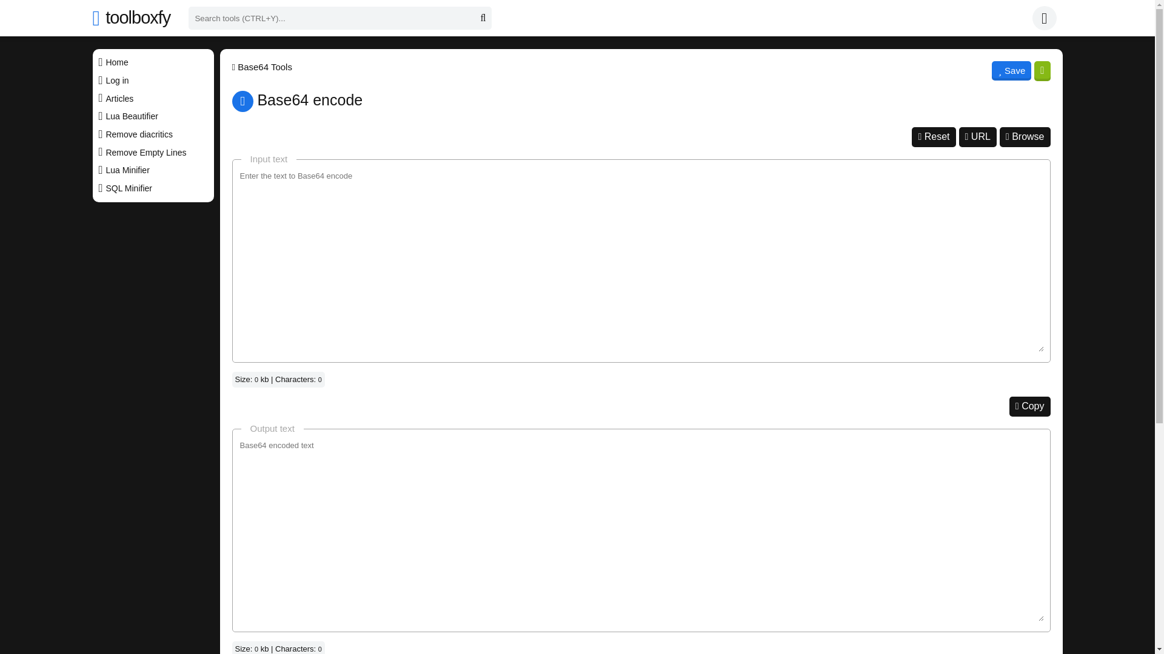 This screenshot has width=1164, height=654. What do you see at coordinates (152, 98) in the screenshot?
I see `Articles` at bounding box center [152, 98].